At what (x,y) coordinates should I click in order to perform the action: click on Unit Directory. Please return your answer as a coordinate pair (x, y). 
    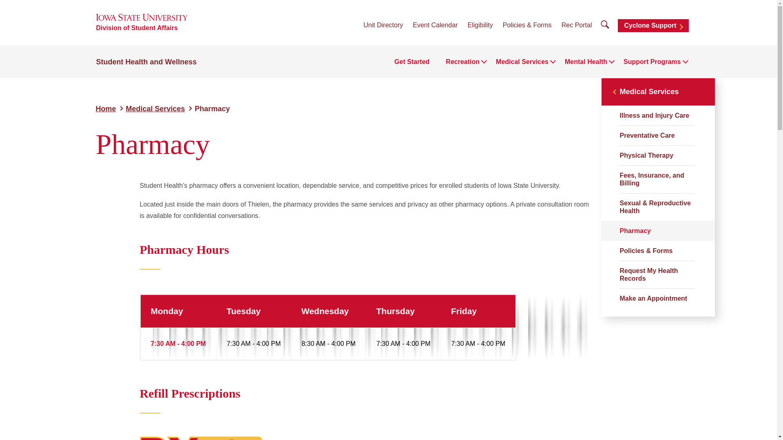
    Looking at the image, I should click on (383, 25).